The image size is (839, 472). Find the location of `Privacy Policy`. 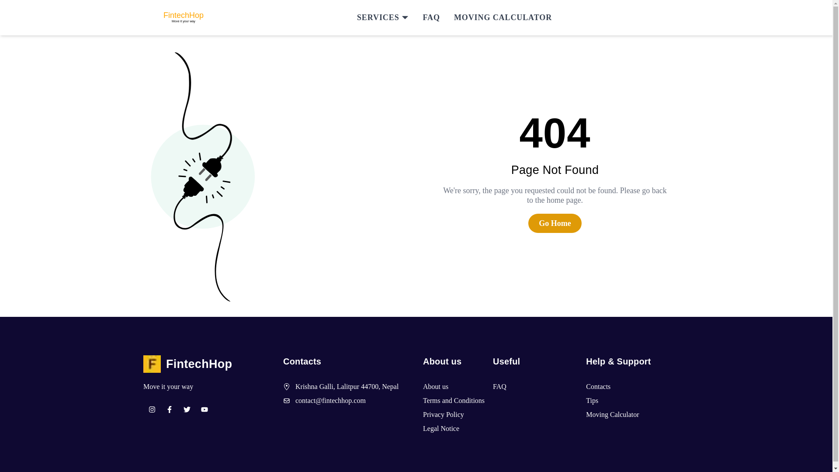

Privacy Policy is located at coordinates (443, 415).